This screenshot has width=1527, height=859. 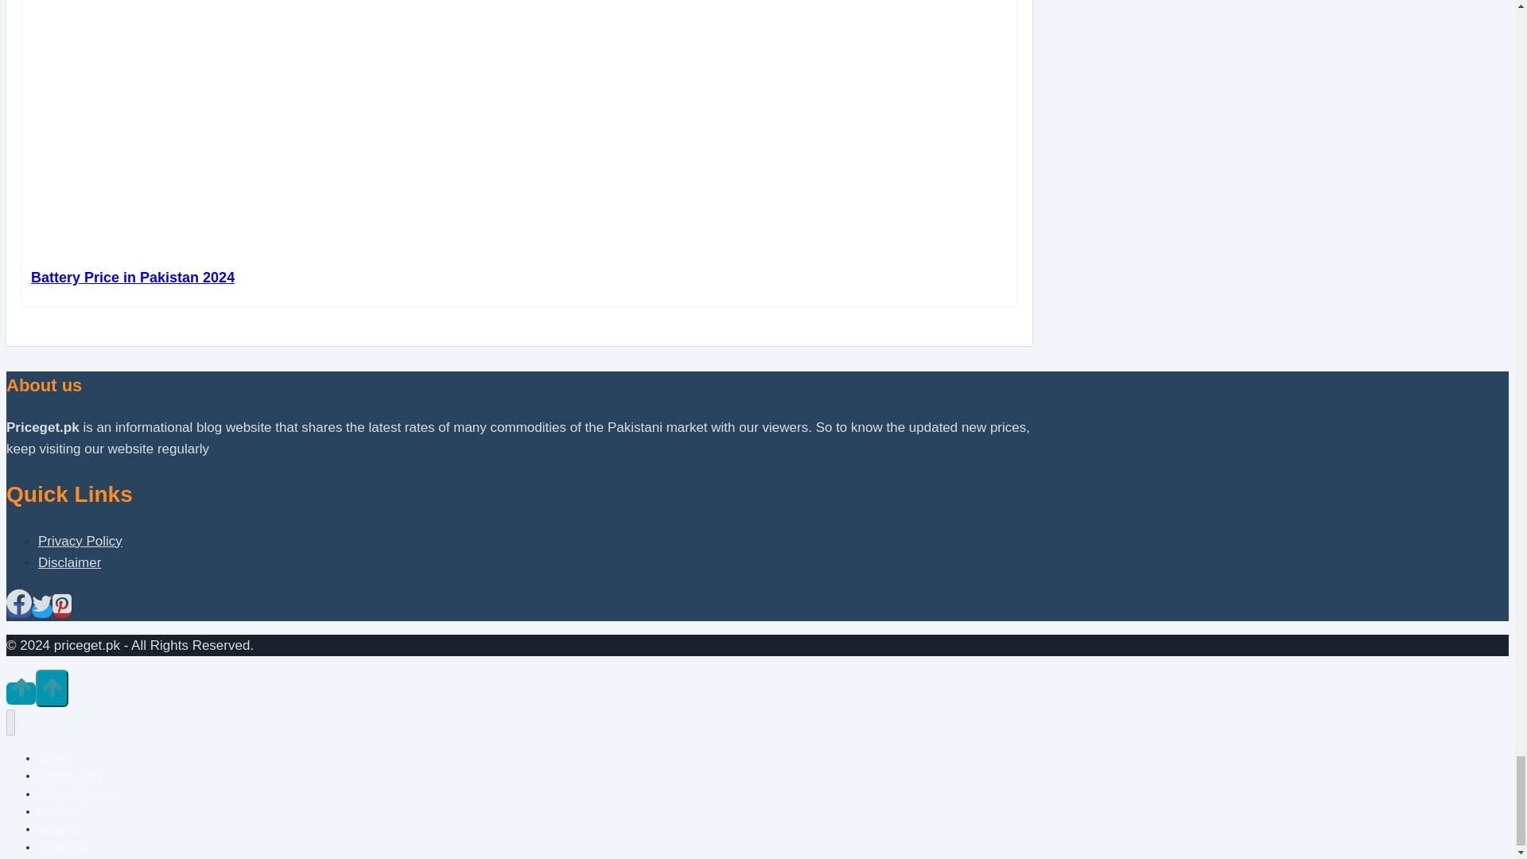 What do you see at coordinates (51, 687) in the screenshot?
I see `Scroll to top` at bounding box center [51, 687].